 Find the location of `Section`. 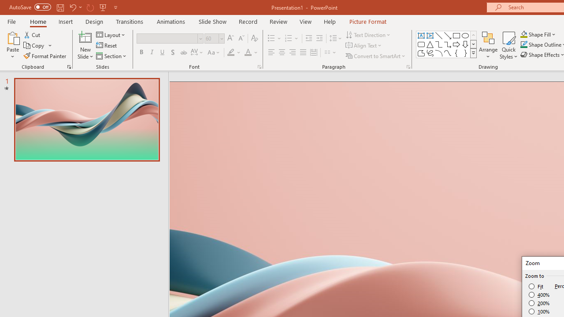

Section is located at coordinates (112, 55).